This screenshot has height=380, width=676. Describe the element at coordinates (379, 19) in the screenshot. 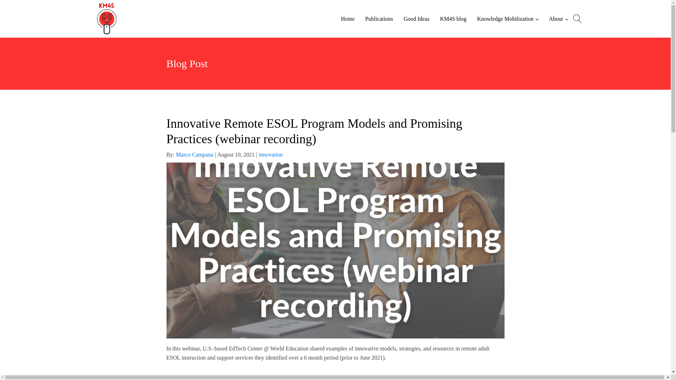

I see `Publications` at that location.